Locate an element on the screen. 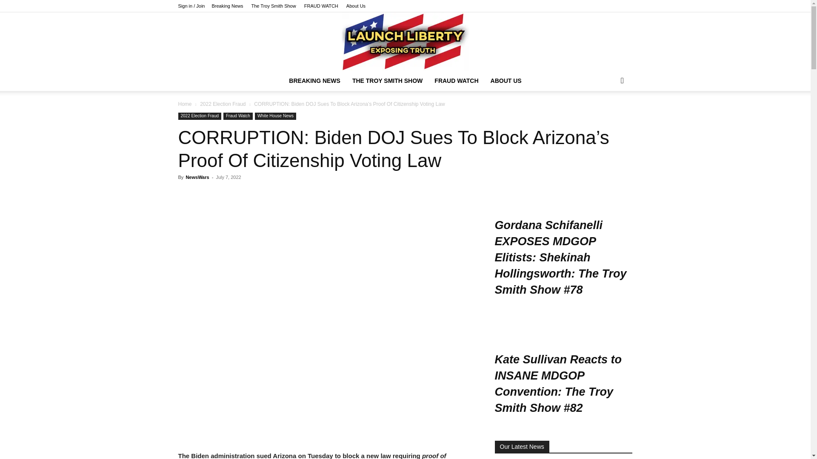  ABOUT US is located at coordinates (506, 81).